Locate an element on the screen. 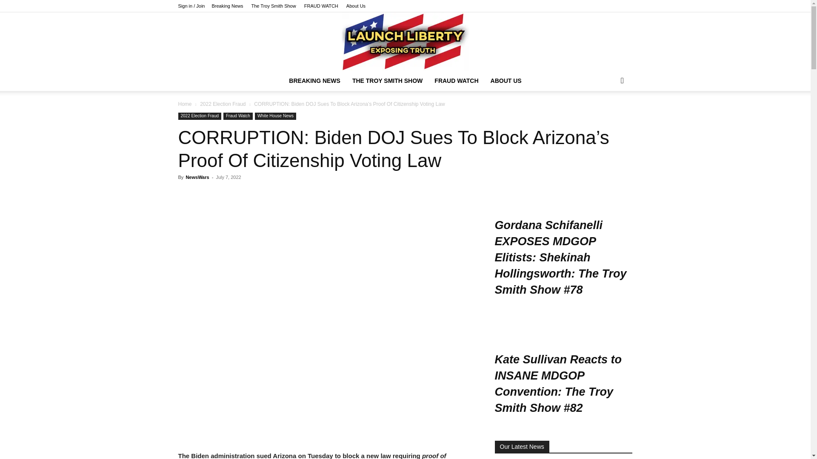  ABOUT US is located at coordinates (506, 81).